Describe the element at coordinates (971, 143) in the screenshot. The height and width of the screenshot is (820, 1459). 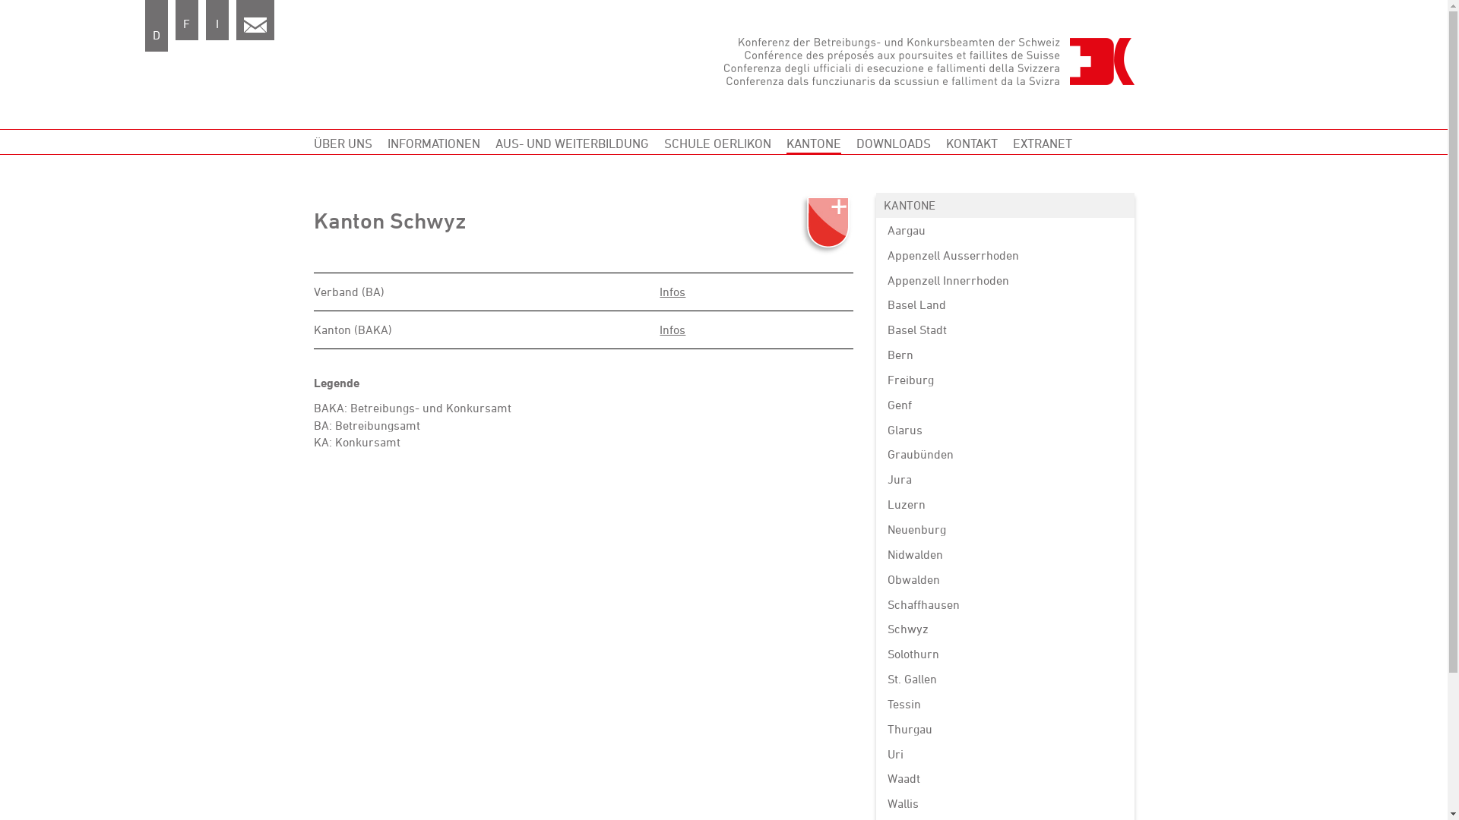
I see `KONTAKT` at that location.